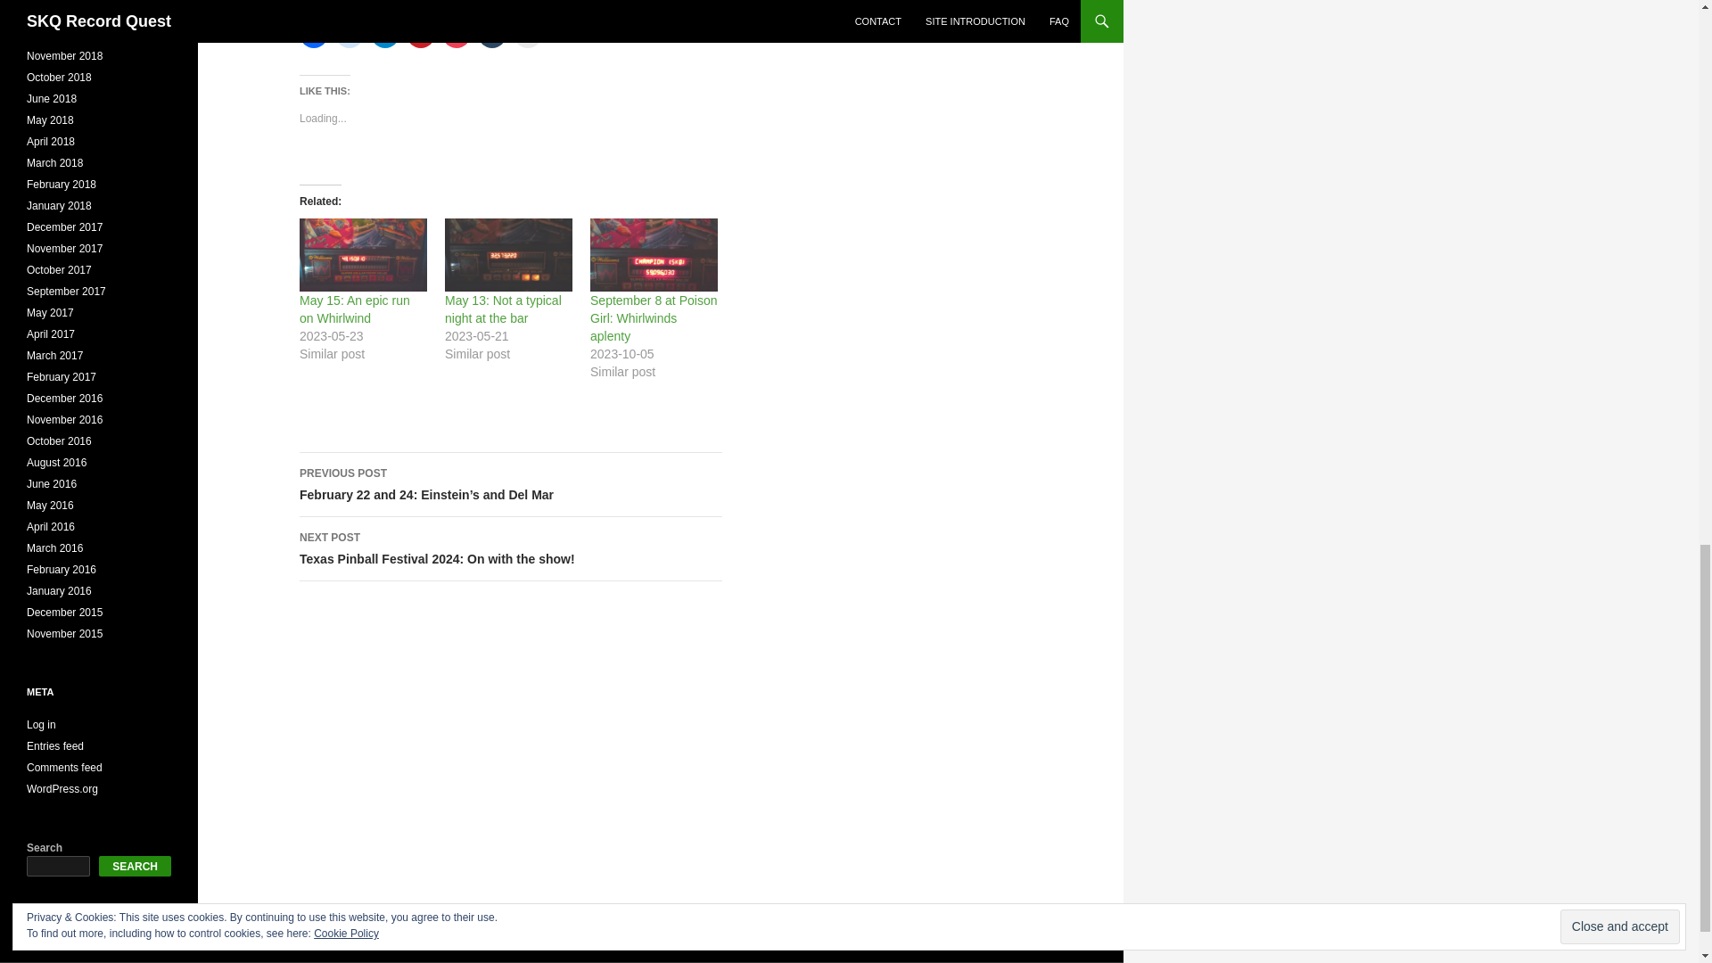 The width and height of the screenshot is (1712, 963). I want to click on Click to share on Telegram, so click(350, 34).